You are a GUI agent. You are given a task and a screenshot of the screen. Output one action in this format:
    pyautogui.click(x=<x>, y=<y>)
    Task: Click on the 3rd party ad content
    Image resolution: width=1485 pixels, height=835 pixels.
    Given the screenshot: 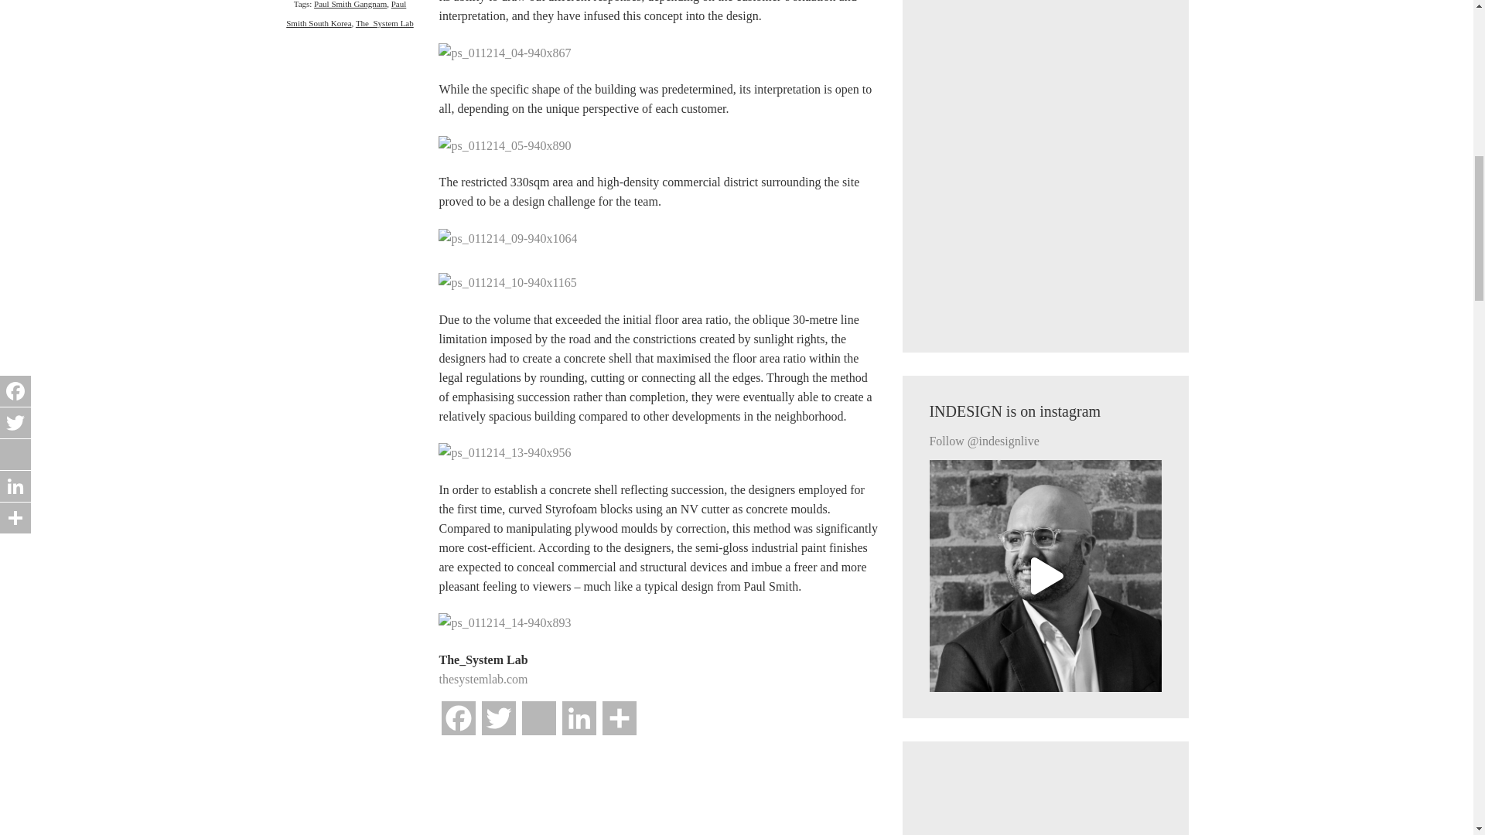 What is the action you would take?
    pyautogui.click(x=1045, y=801)
    